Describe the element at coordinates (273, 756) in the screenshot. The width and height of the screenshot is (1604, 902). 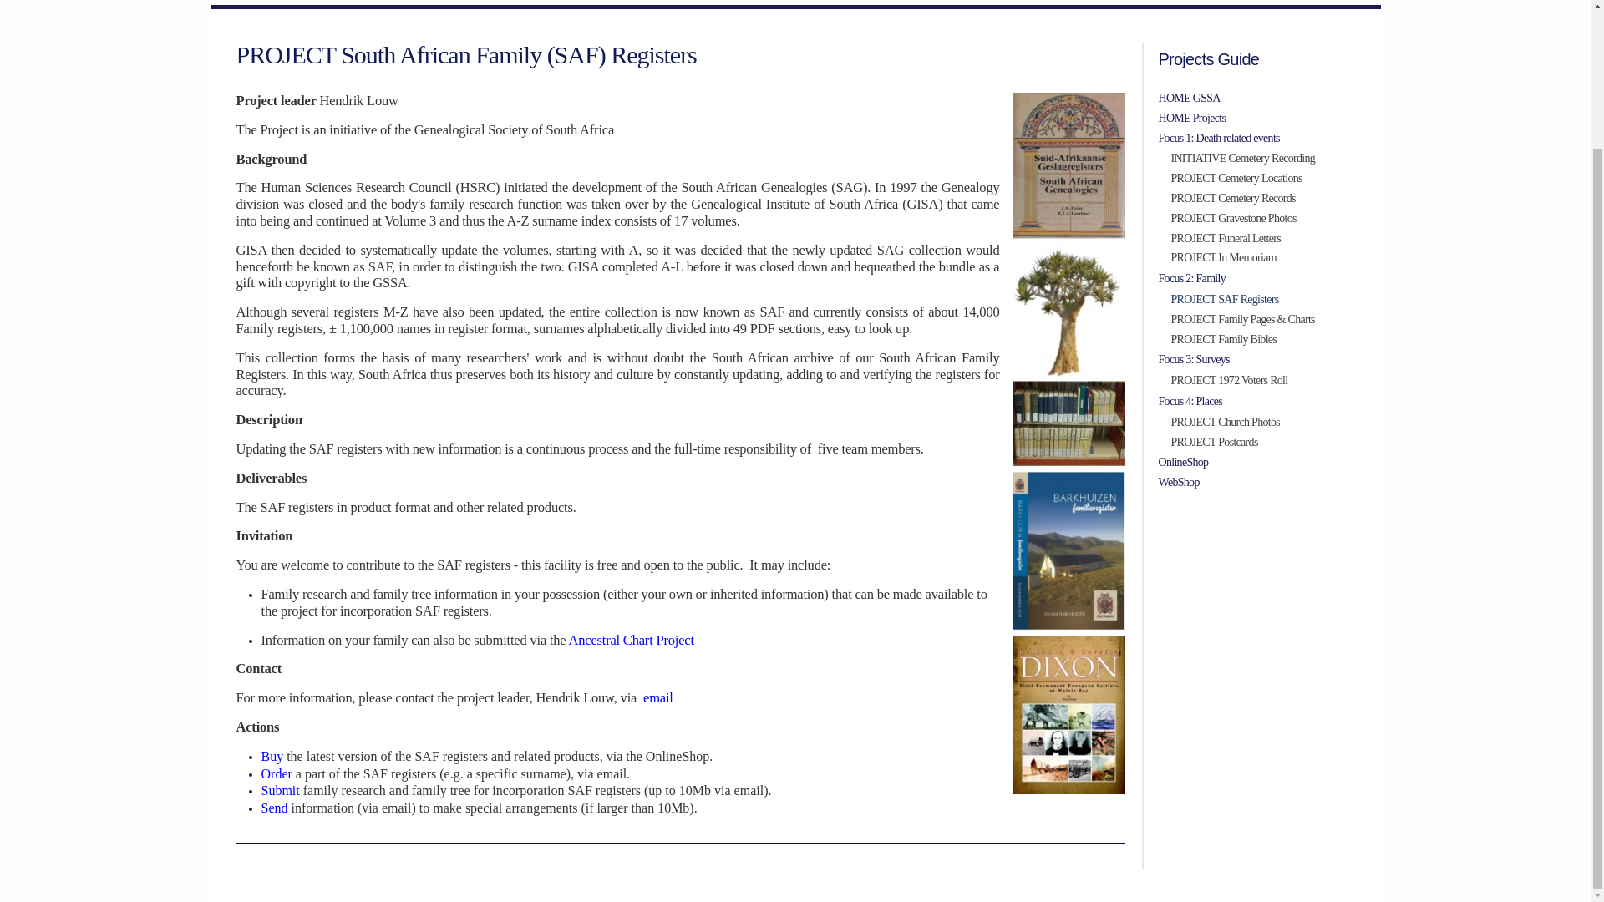
I see `Buy` at that location.